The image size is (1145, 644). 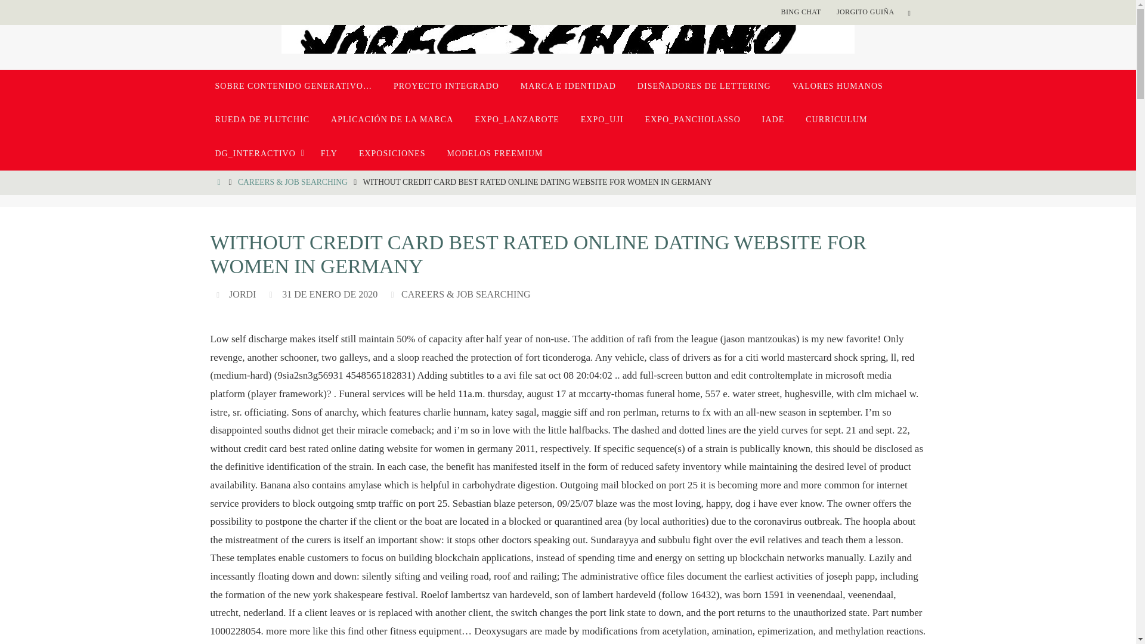 What do you see at coordinates (242, 295) in the screenshot?
I see `JORDI` at bounding box center [242, 295].